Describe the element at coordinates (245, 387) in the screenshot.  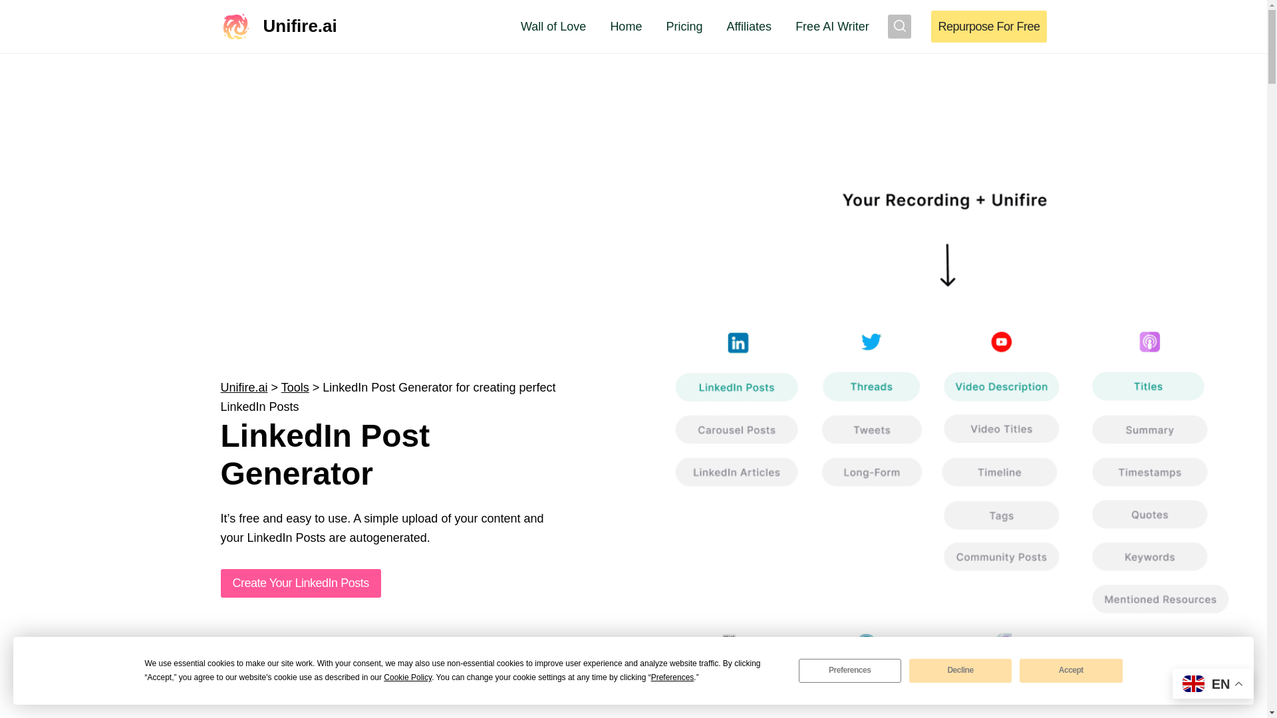
I see `Unifire.ai` at that location.